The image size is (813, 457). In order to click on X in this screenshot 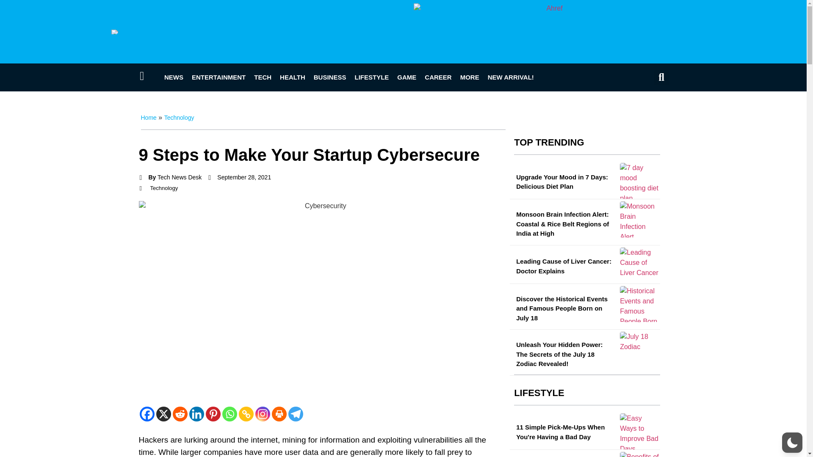, I will do `click(163, 414)`.